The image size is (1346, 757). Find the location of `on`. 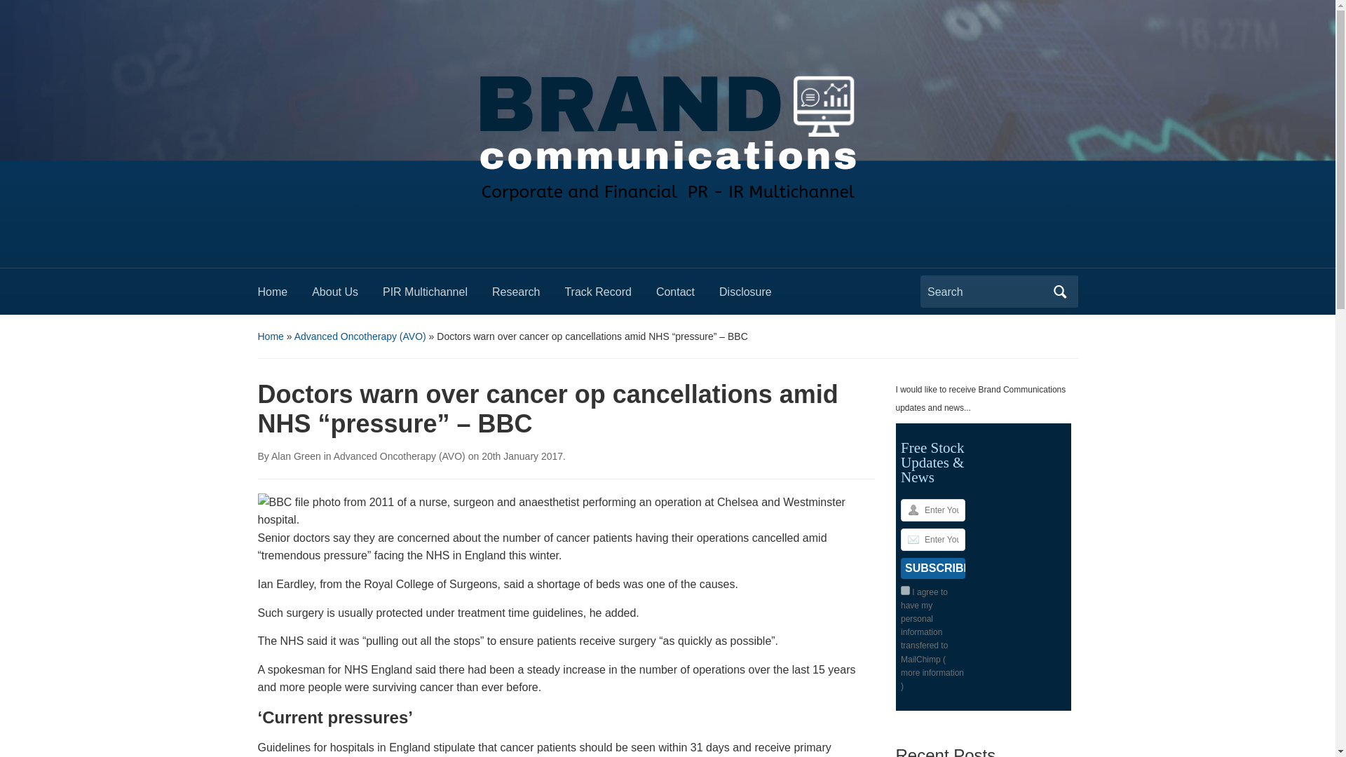

on is located at coordinates (904, 590).